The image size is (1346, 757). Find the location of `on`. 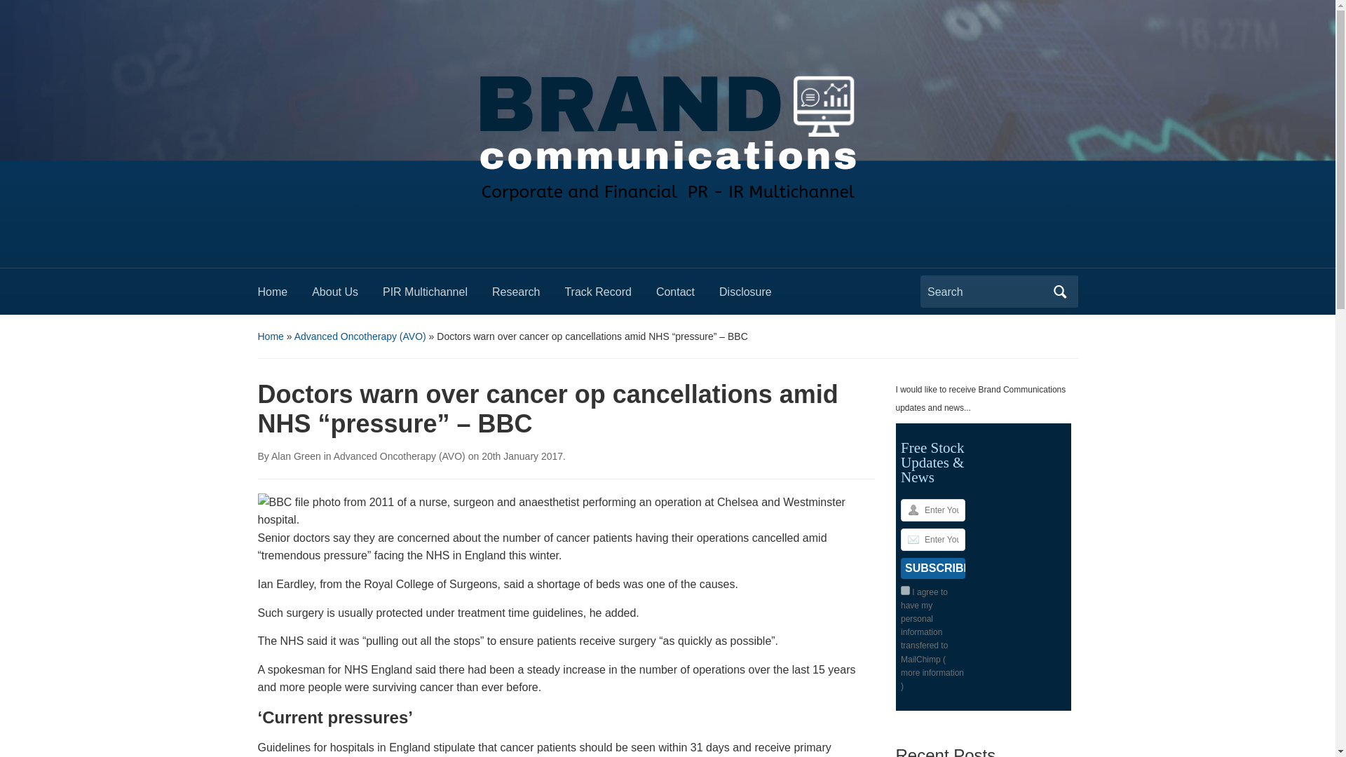

on is located at coordinates (904, 590).